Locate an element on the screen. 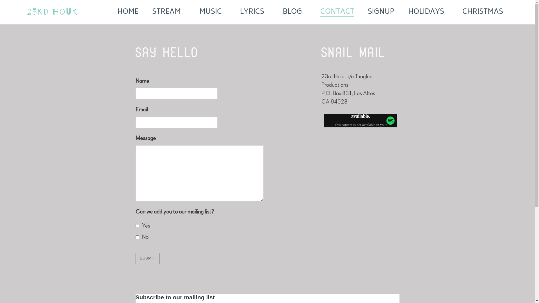 The image size is (539, 303). 23rd Hour is located at coordinates (52, 12).